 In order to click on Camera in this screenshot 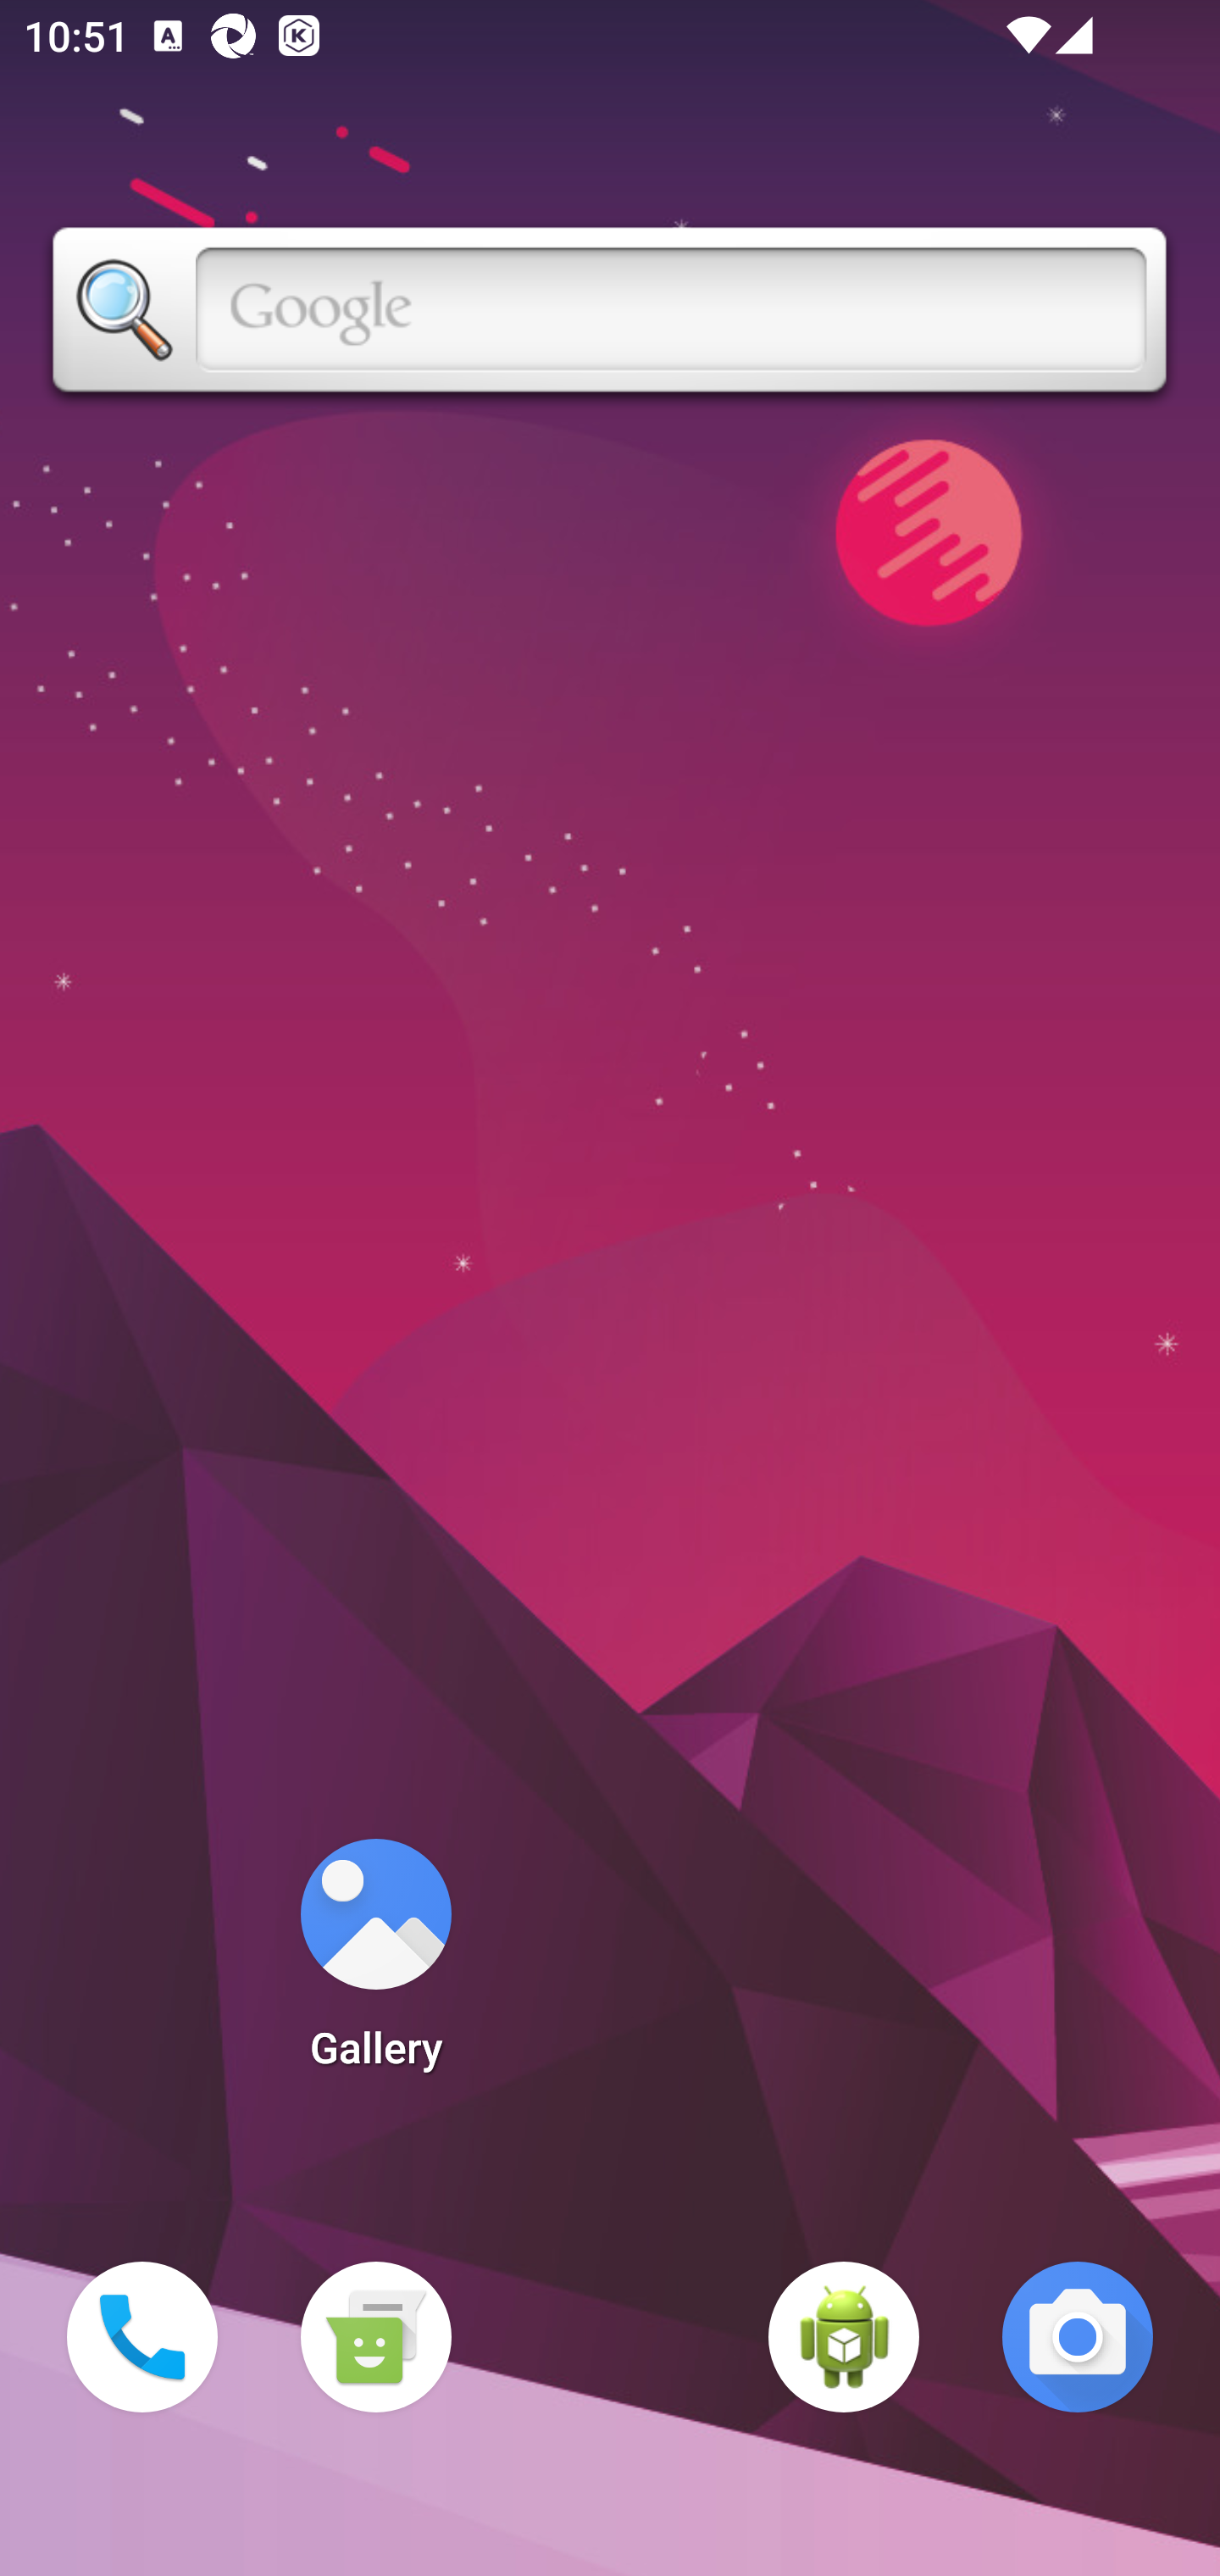, I will do `click(1078, 2337)`.